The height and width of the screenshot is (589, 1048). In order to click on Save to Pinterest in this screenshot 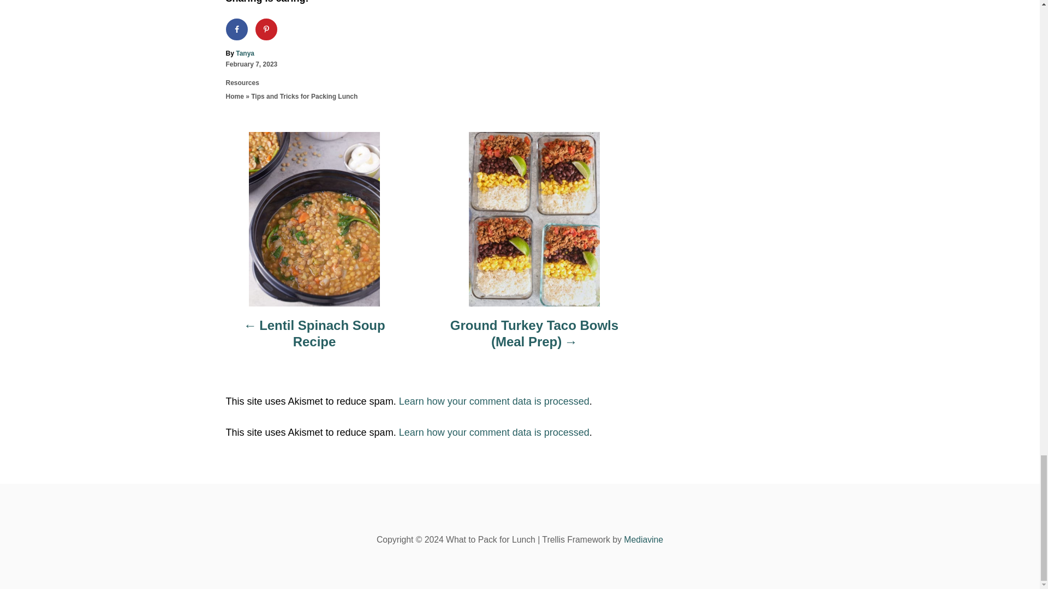, I will do `click(266, 29)`.